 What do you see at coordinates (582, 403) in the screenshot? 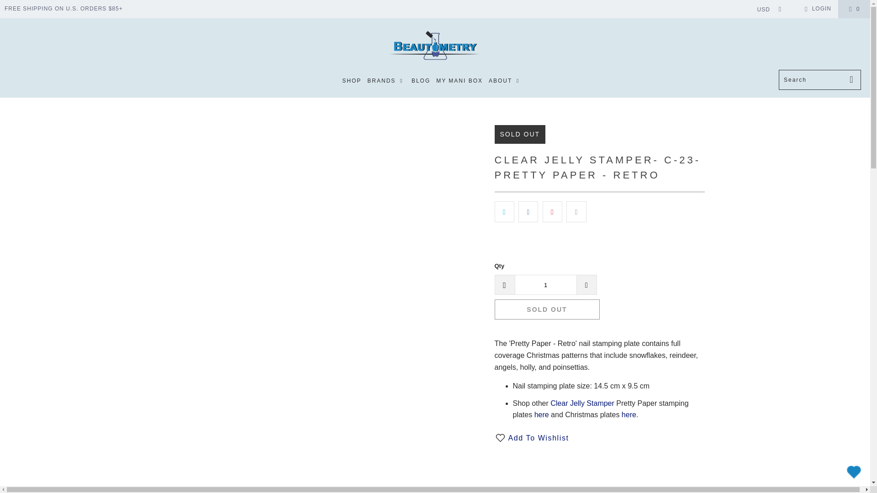
I see `clear jelly stamper products` at bounding box center [582, 403].